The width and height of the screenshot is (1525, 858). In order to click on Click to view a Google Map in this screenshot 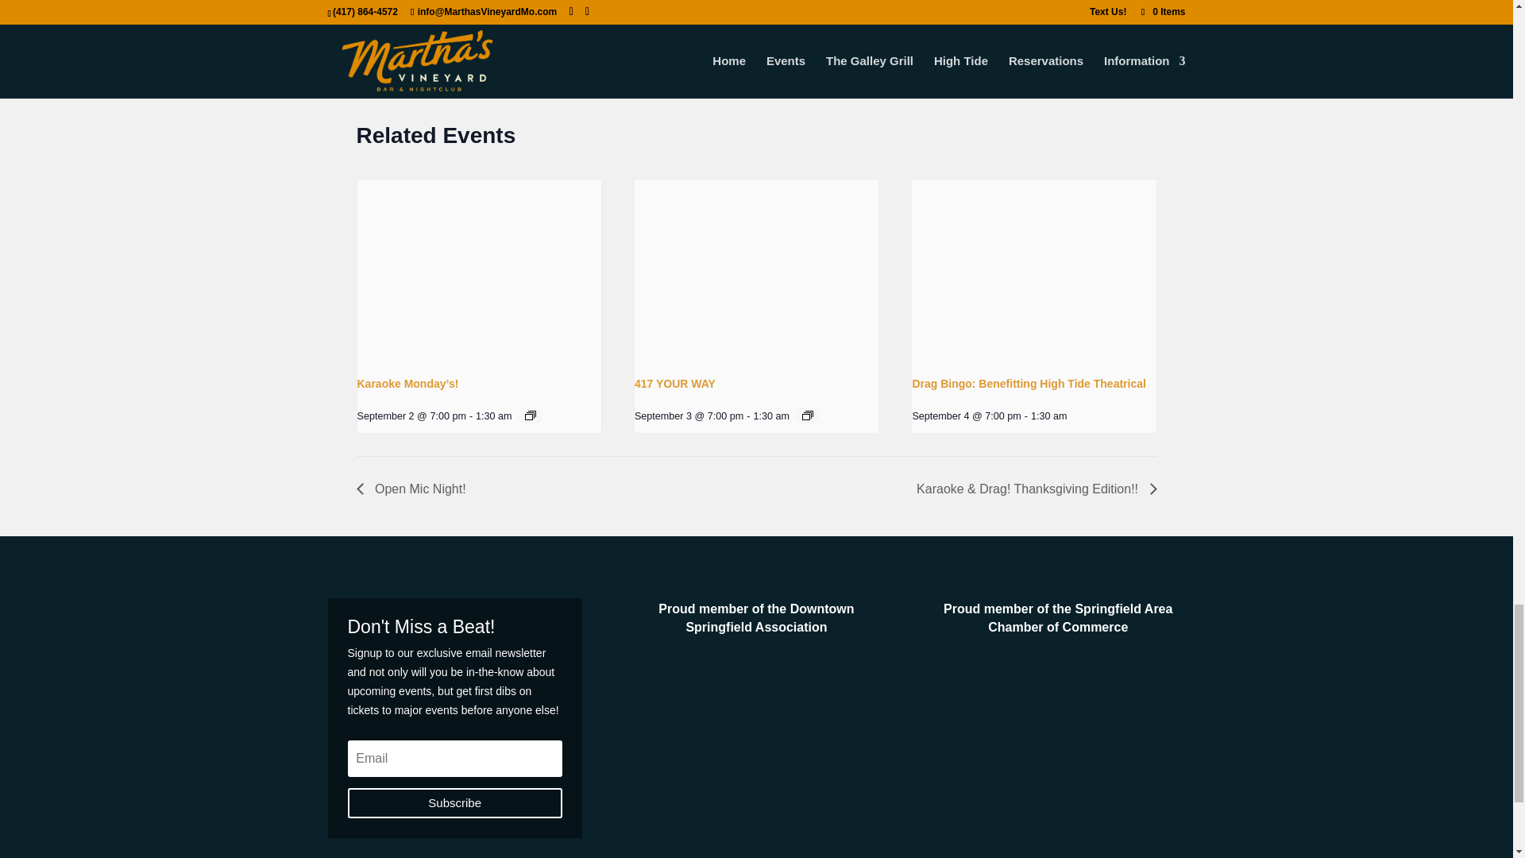, I will do `click(566, 10)`.